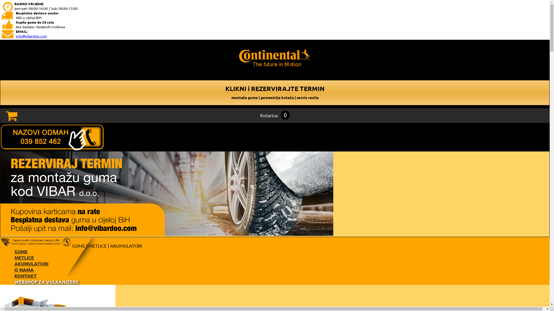 The height and width of the screenshot is (311, 554). I want to click on AKUMULATORI, so click(126, 246).